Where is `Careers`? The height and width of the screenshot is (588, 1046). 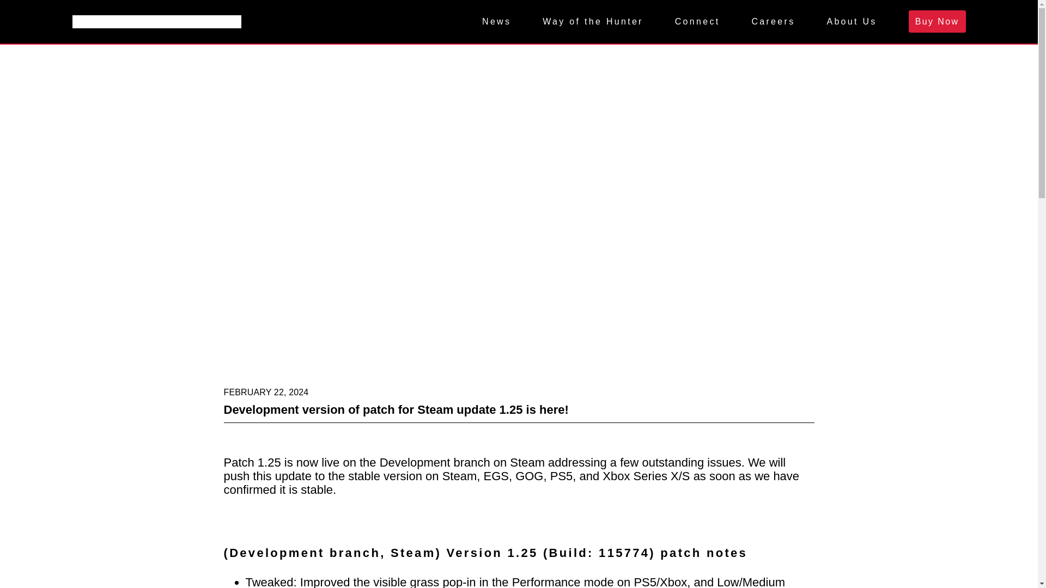 Careers is located at coordinates (773, 22).